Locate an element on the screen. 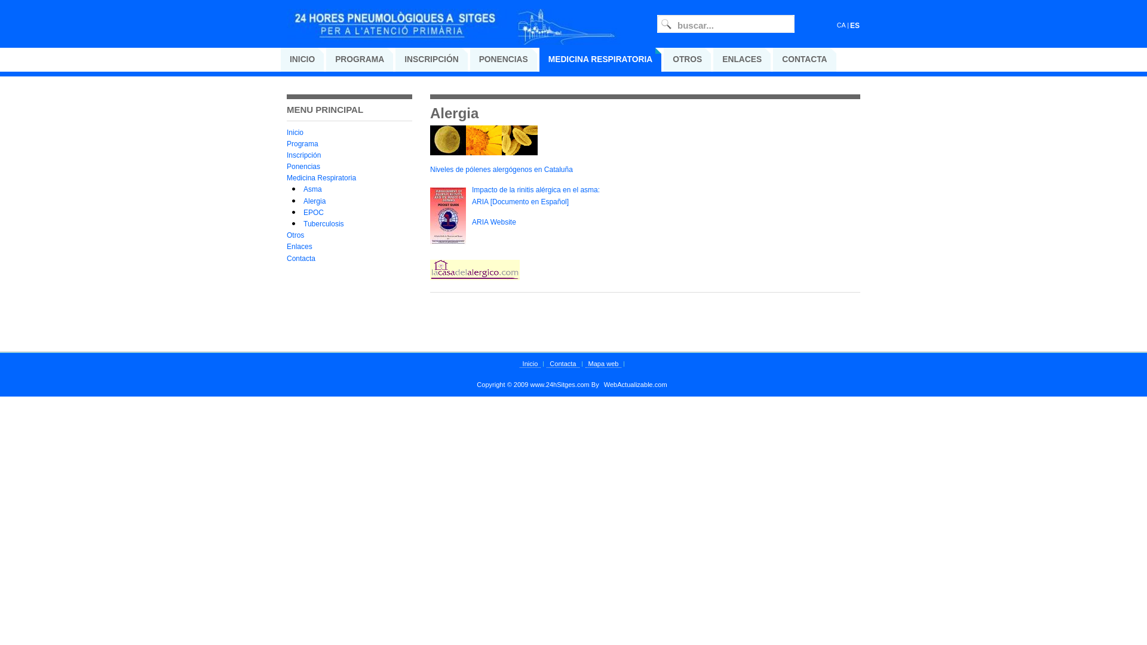 The width and height of the screenshot is (1147, 645). EPOC is located at coordinates (314, 213).